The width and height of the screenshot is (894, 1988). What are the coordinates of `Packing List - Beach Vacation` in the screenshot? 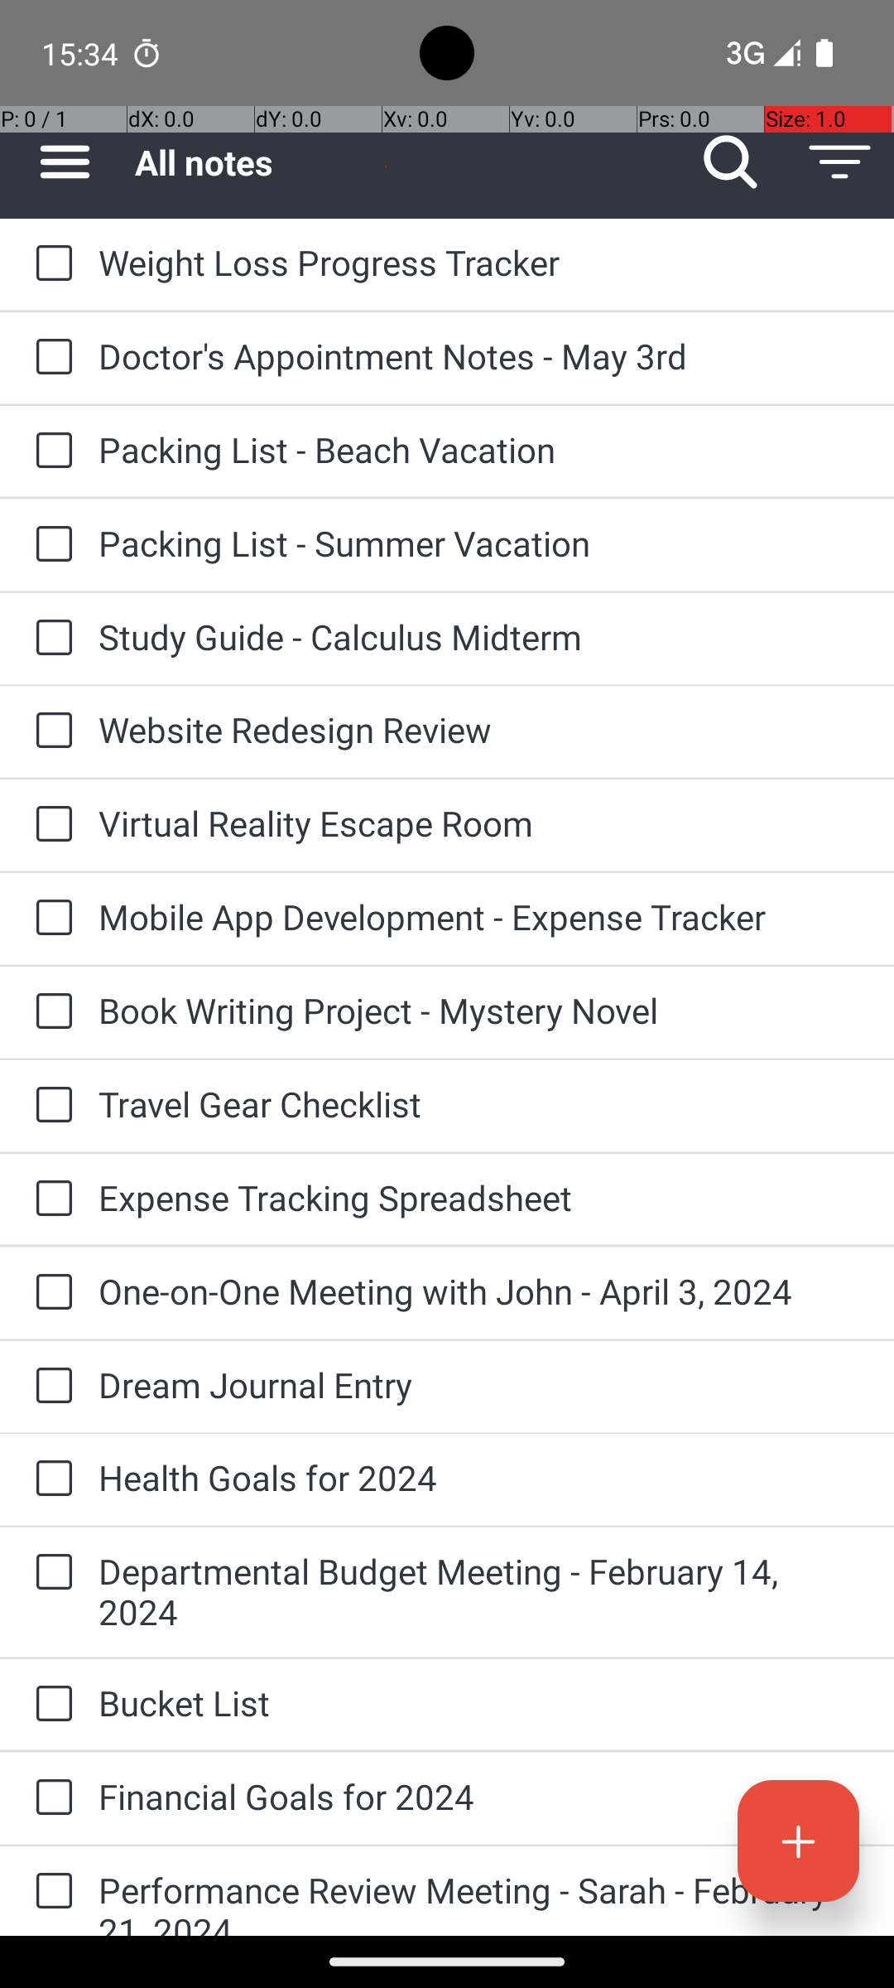 It's located at (480, 449).